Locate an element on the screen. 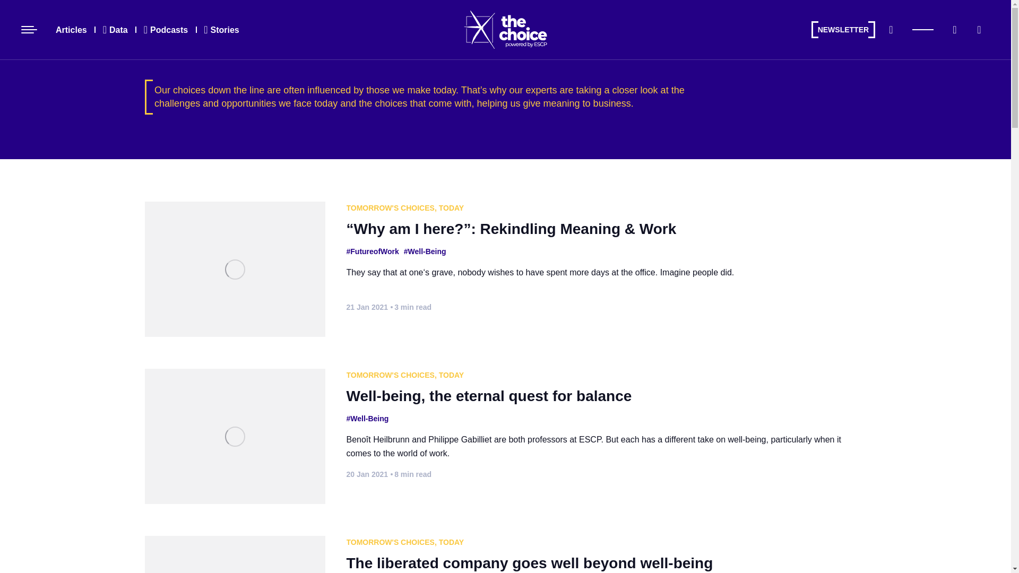  Podcasts is located at coordinates (166, 29).